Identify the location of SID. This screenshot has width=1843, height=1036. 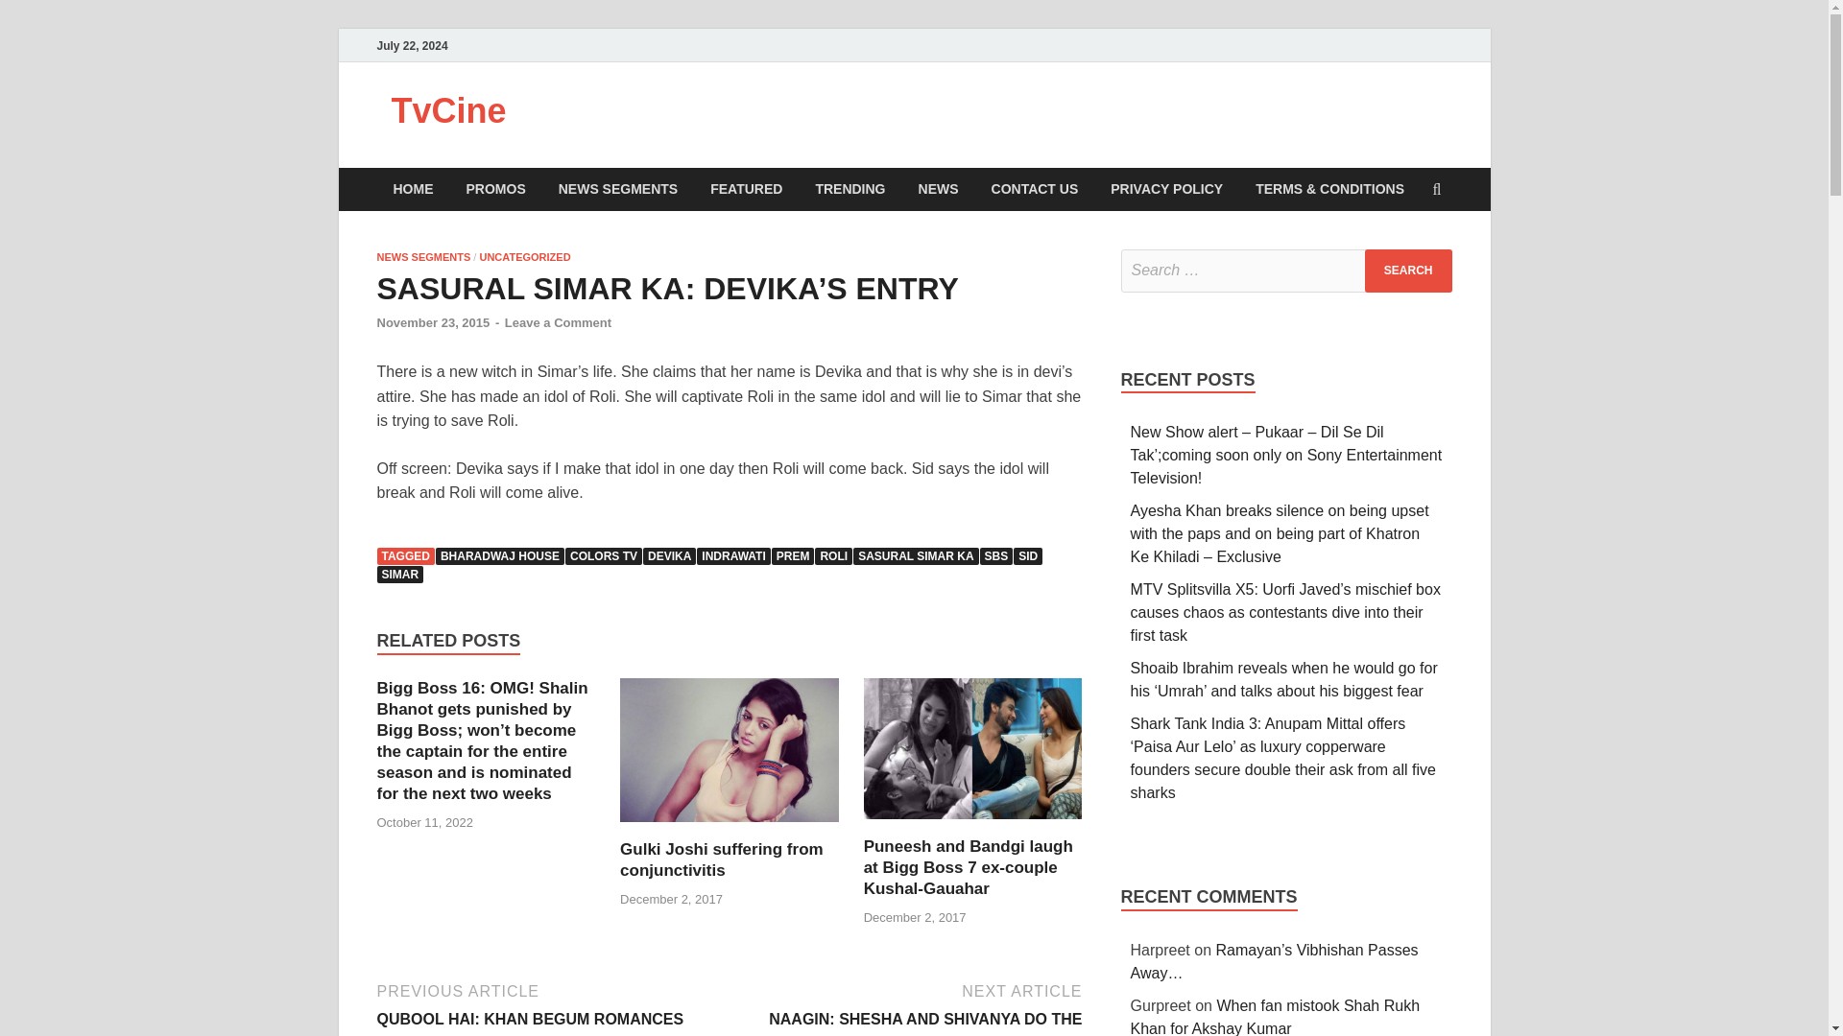
(1028, 556).